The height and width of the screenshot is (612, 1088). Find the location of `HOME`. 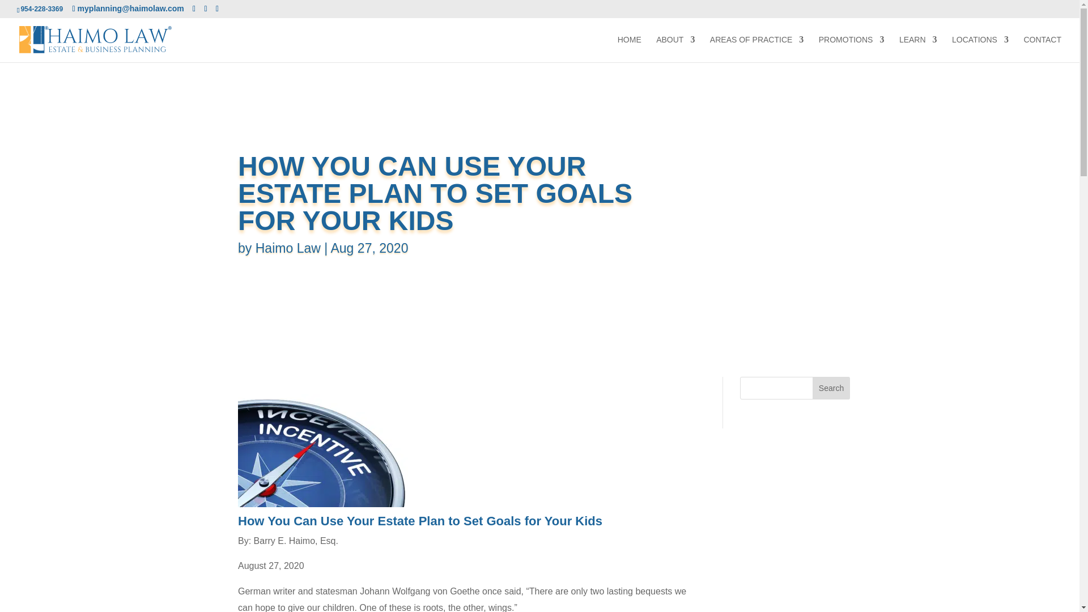

HOME is located at coordinates (630, 49).